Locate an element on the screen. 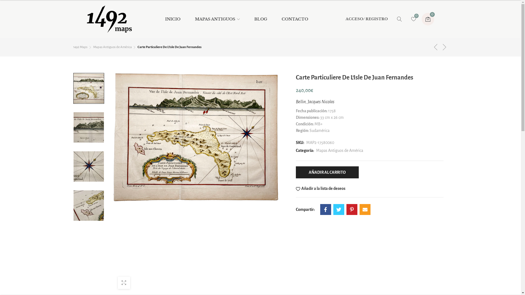 The height and width of the screenshot is (295, 525). 0 is located at coordinates (428, 19).